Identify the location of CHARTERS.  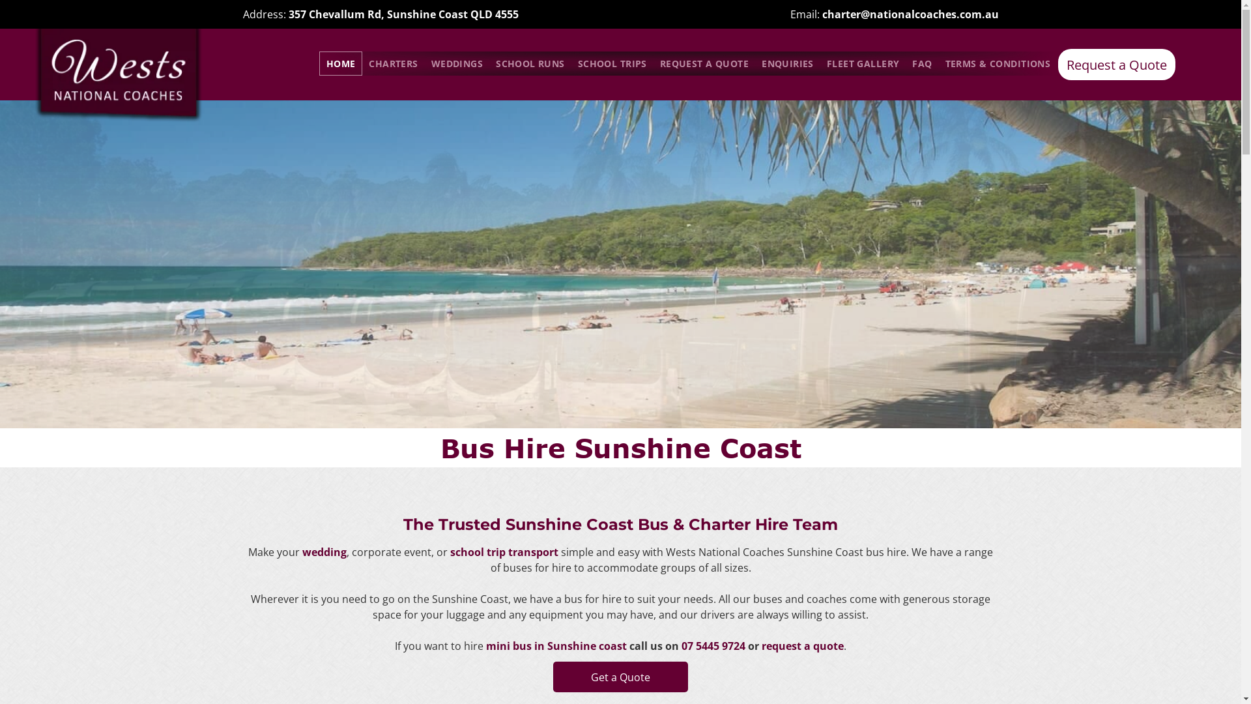
(394, 64).